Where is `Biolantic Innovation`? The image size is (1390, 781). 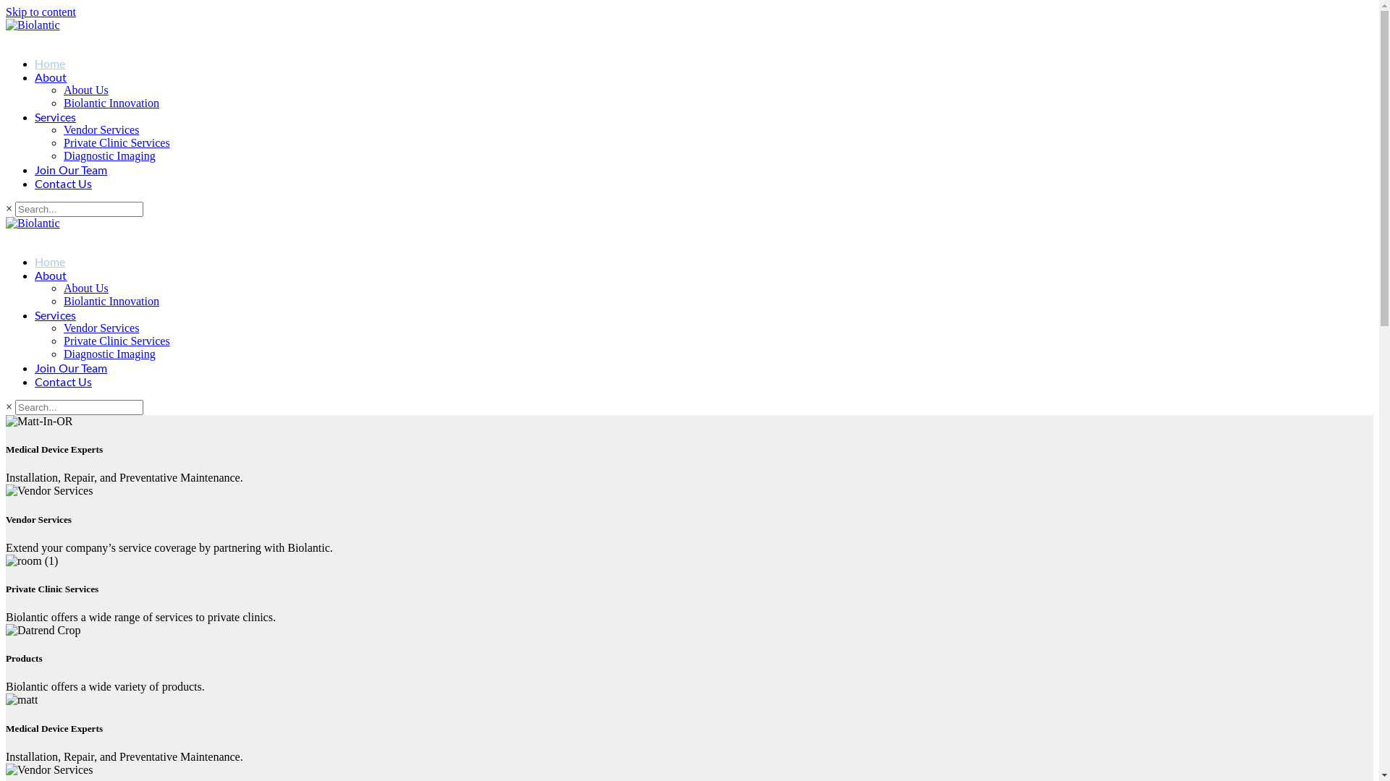
Biolantic Innovation is located at coordinates (702, 103).